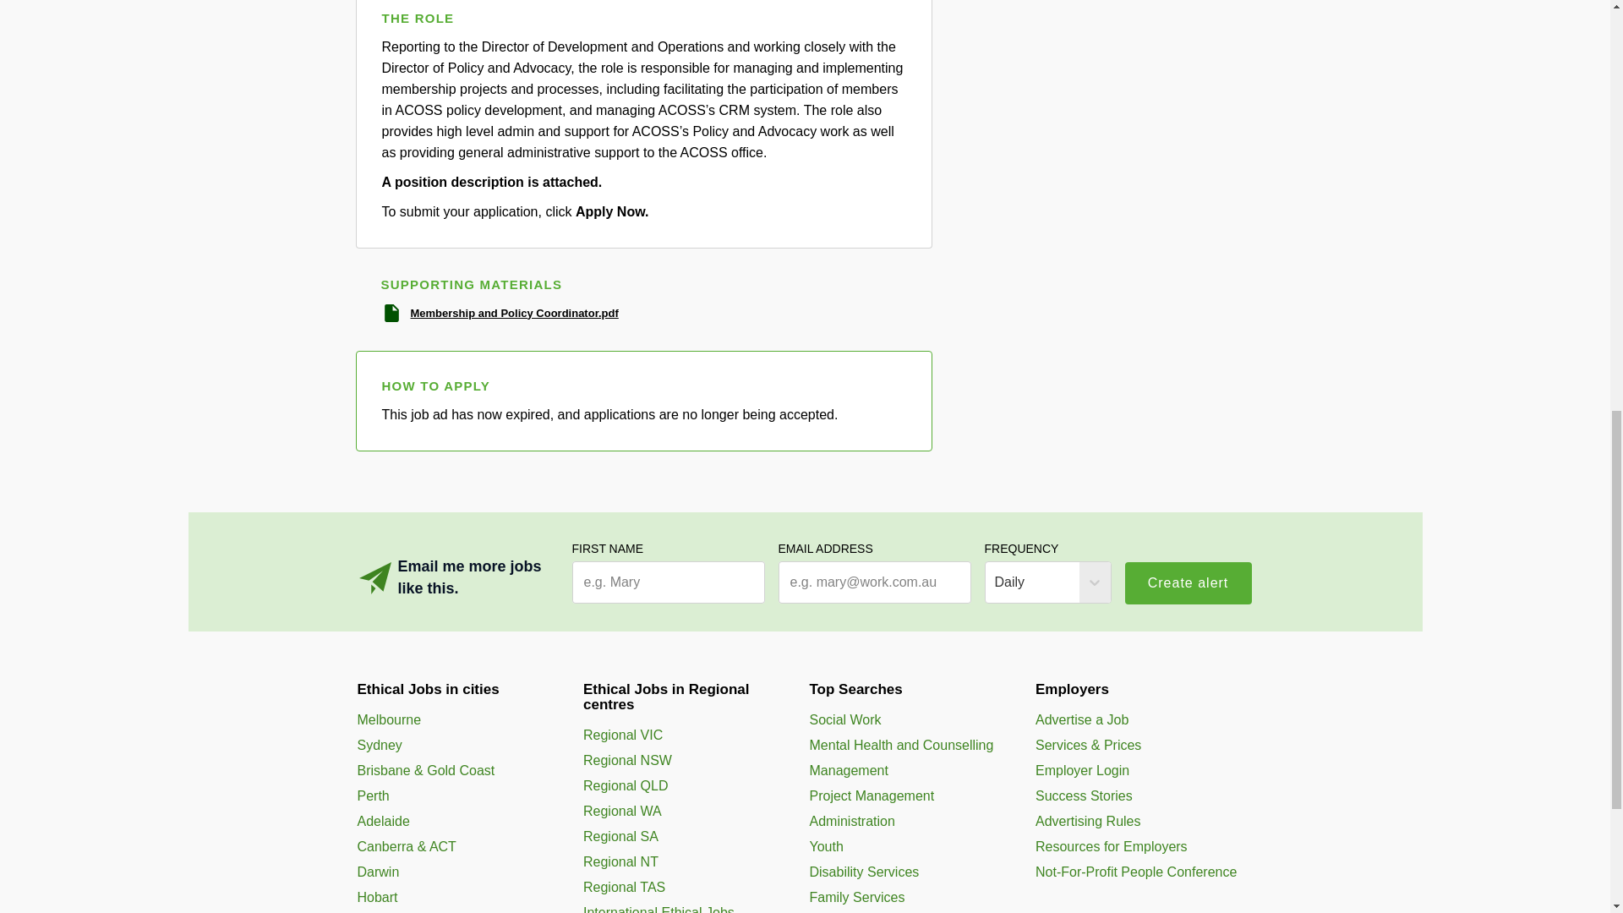 The width and height of the screenshot is (1623, 913). Describe the element at coordinates (514, 313) in the screenshot. I see `Membership and Policy Coordinator.pdf` at that location.